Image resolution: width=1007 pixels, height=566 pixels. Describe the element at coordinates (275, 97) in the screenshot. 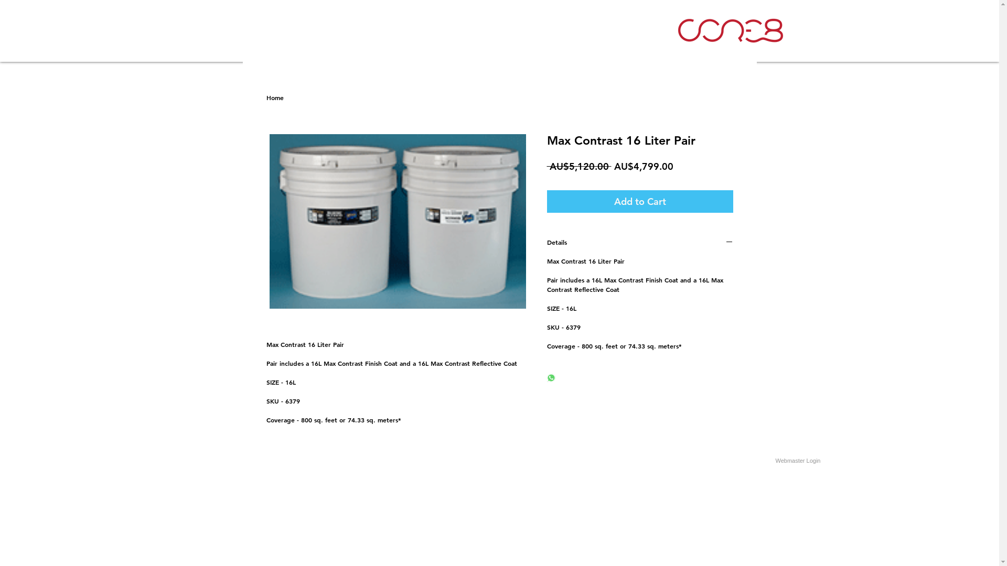

I see `Home` at that location.